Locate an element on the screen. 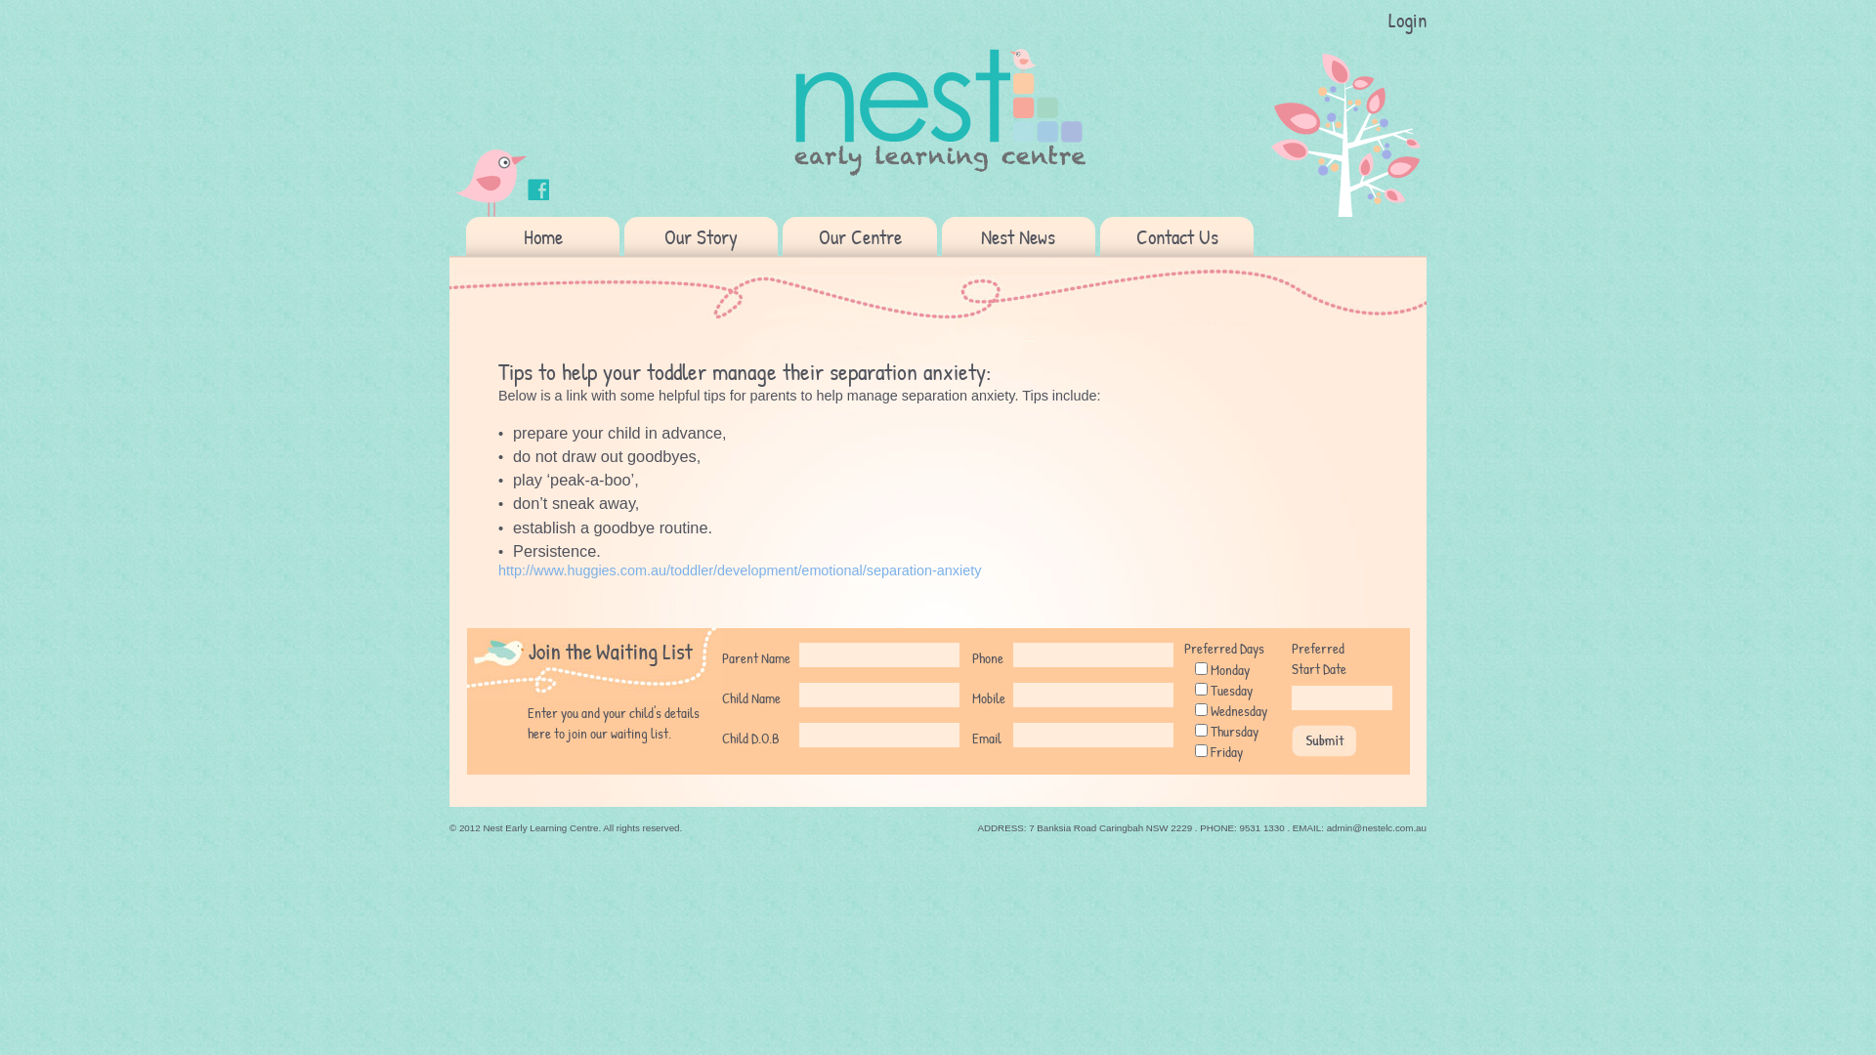  Submit is located at coordinates (1325, 740).